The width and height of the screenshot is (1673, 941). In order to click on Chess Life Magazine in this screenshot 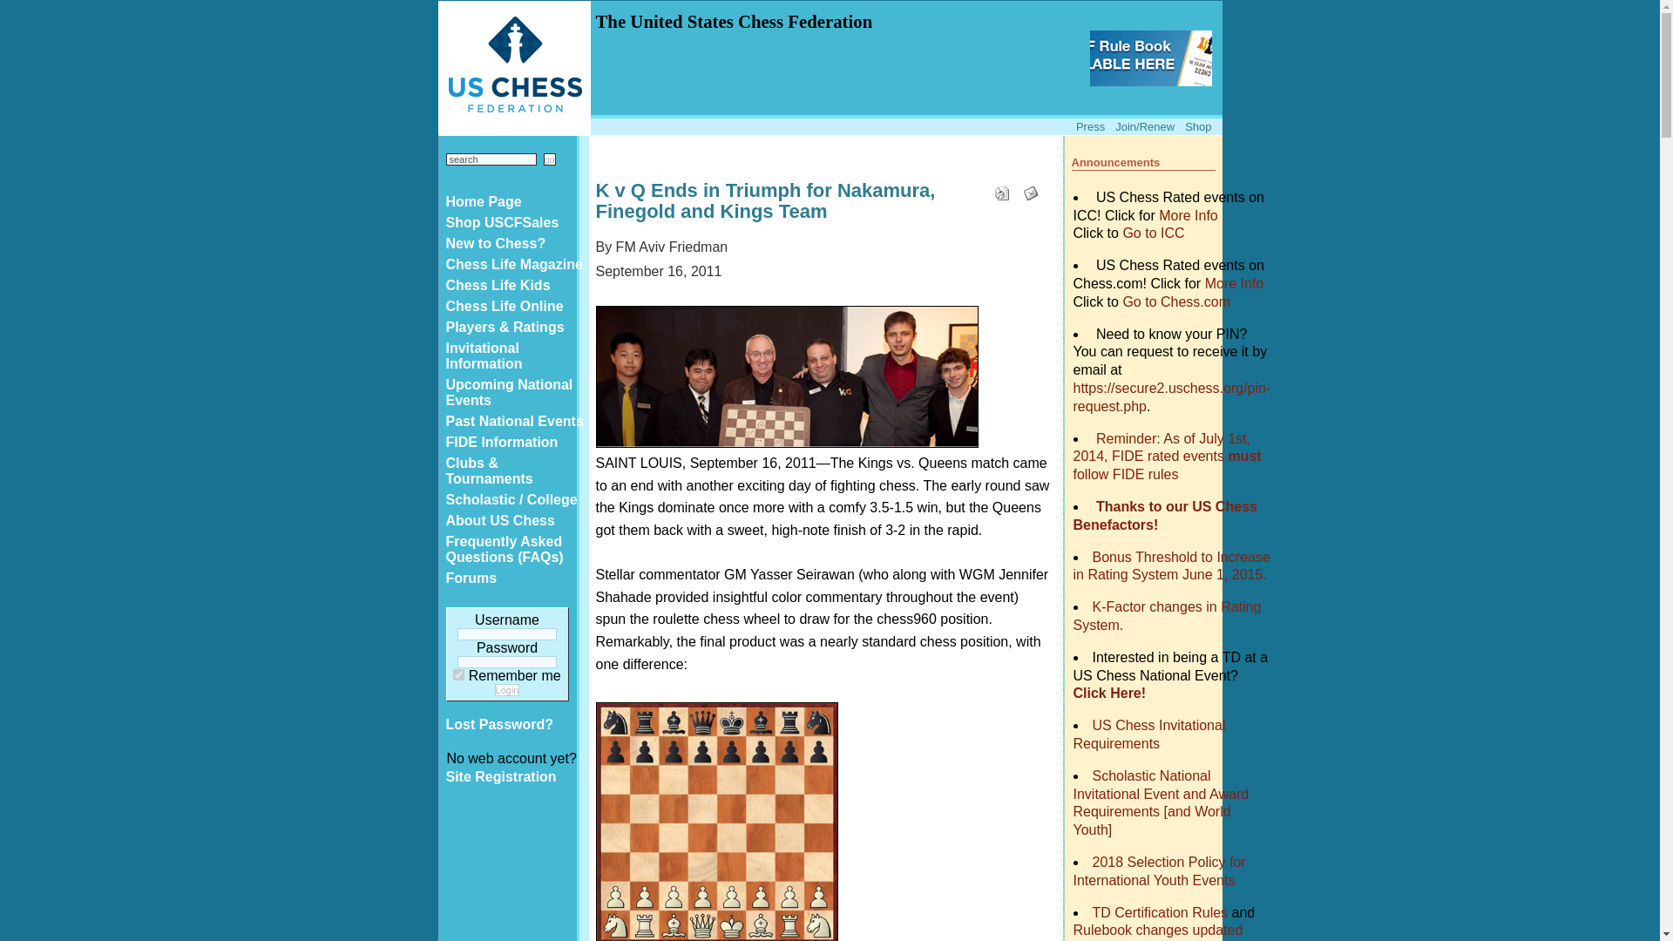, I will do `click(514, 265)`.